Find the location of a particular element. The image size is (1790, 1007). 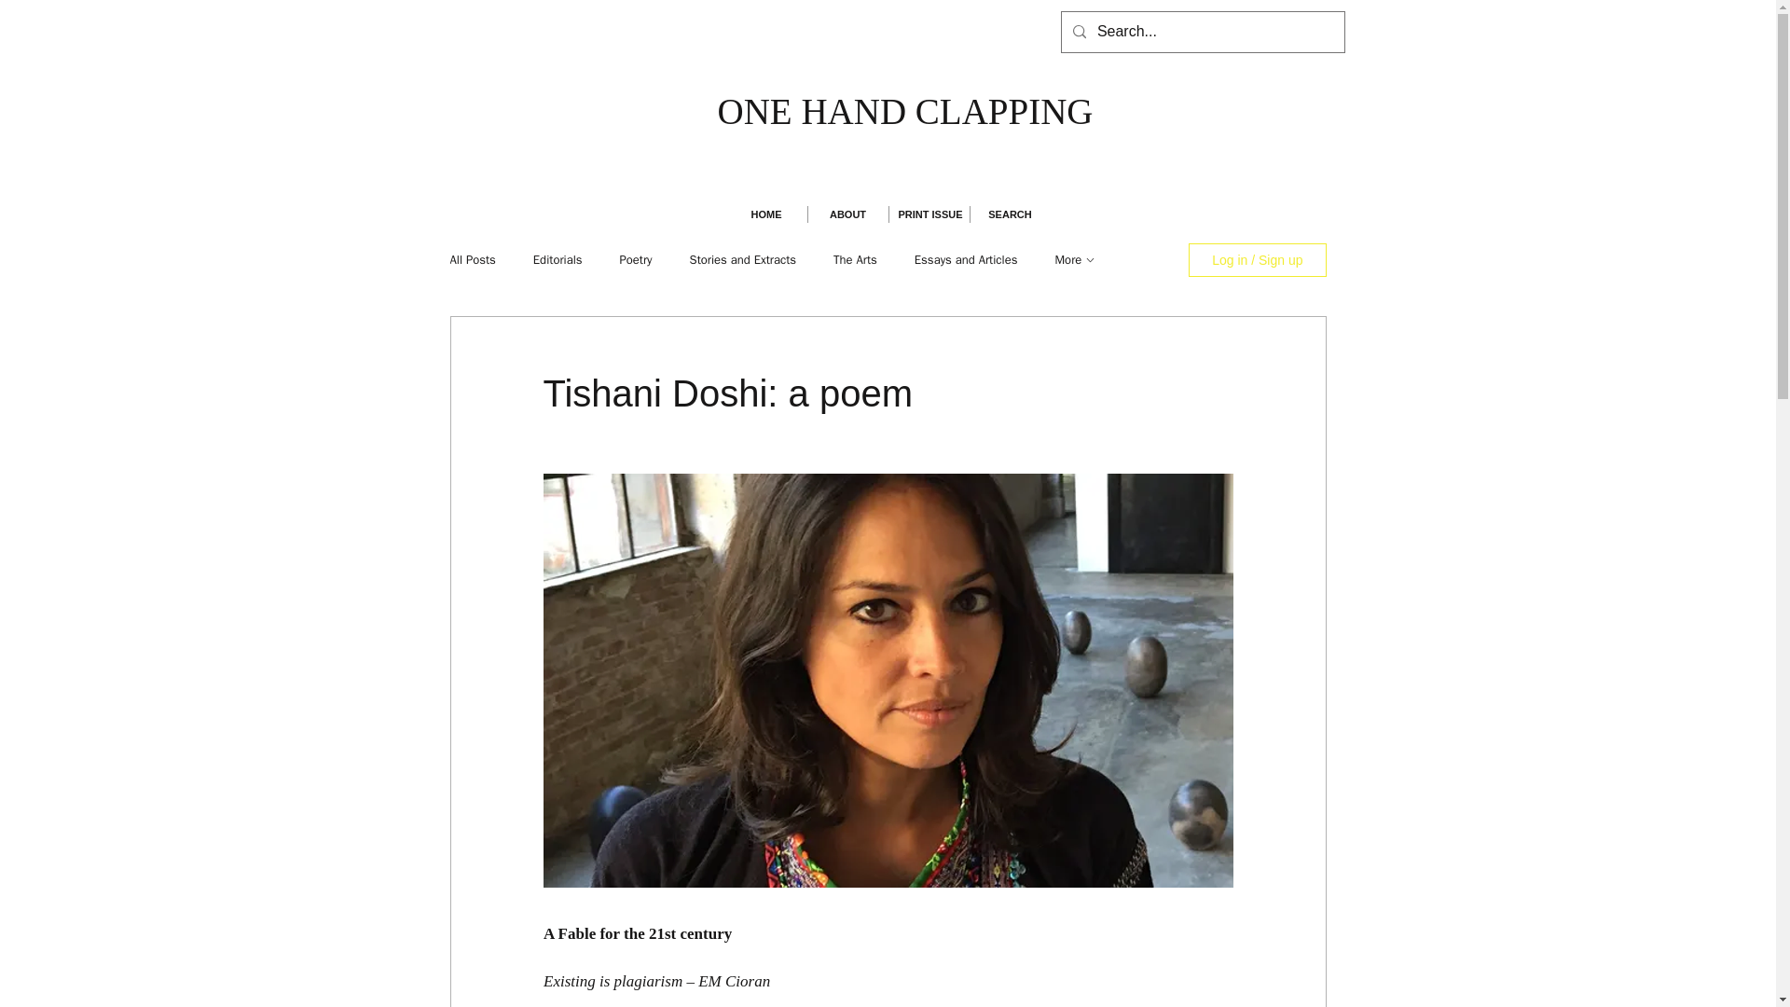

All Posts is located at coordinates (472, 260).